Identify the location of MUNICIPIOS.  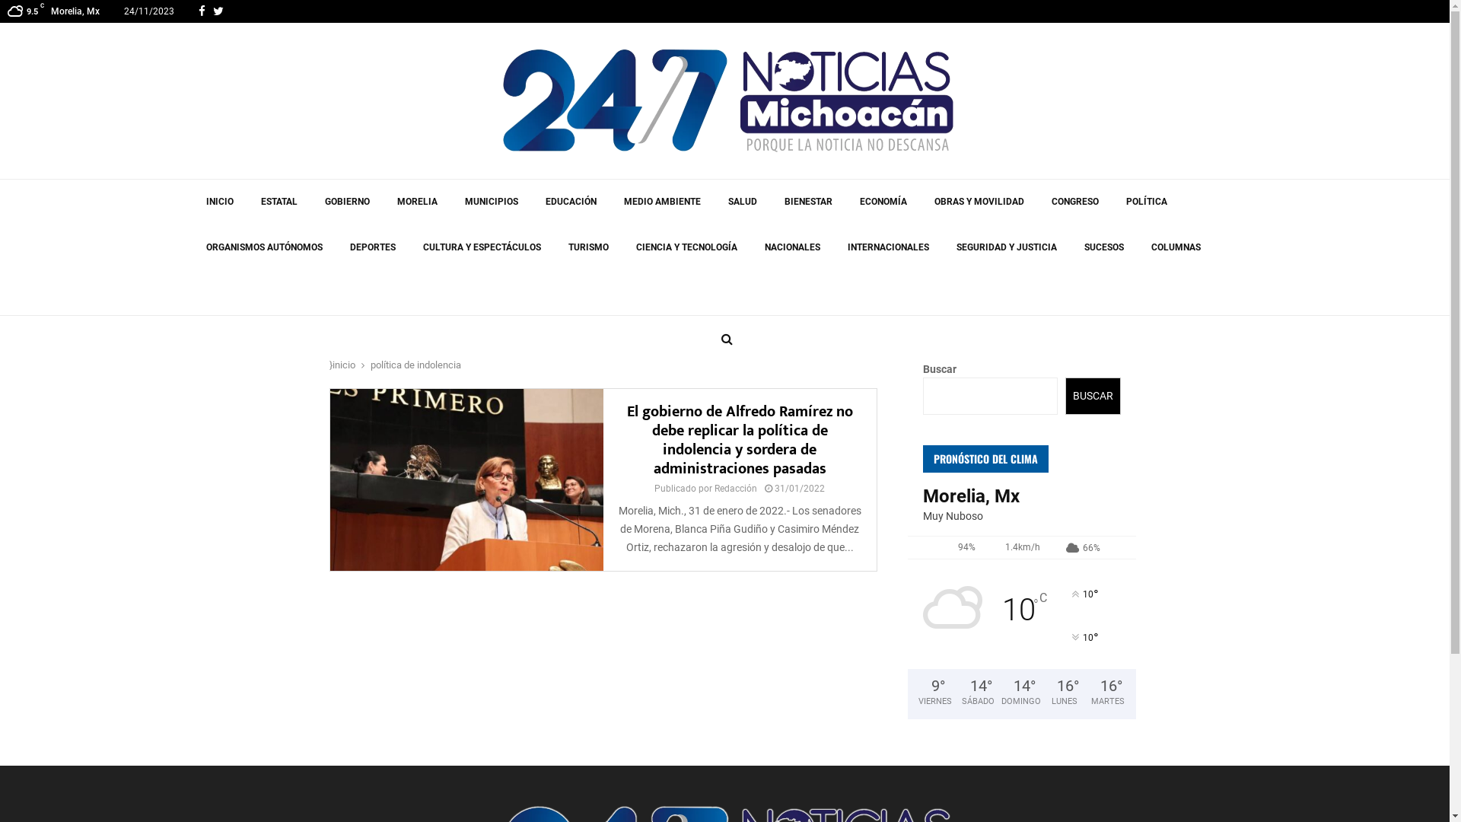
(491, 202).